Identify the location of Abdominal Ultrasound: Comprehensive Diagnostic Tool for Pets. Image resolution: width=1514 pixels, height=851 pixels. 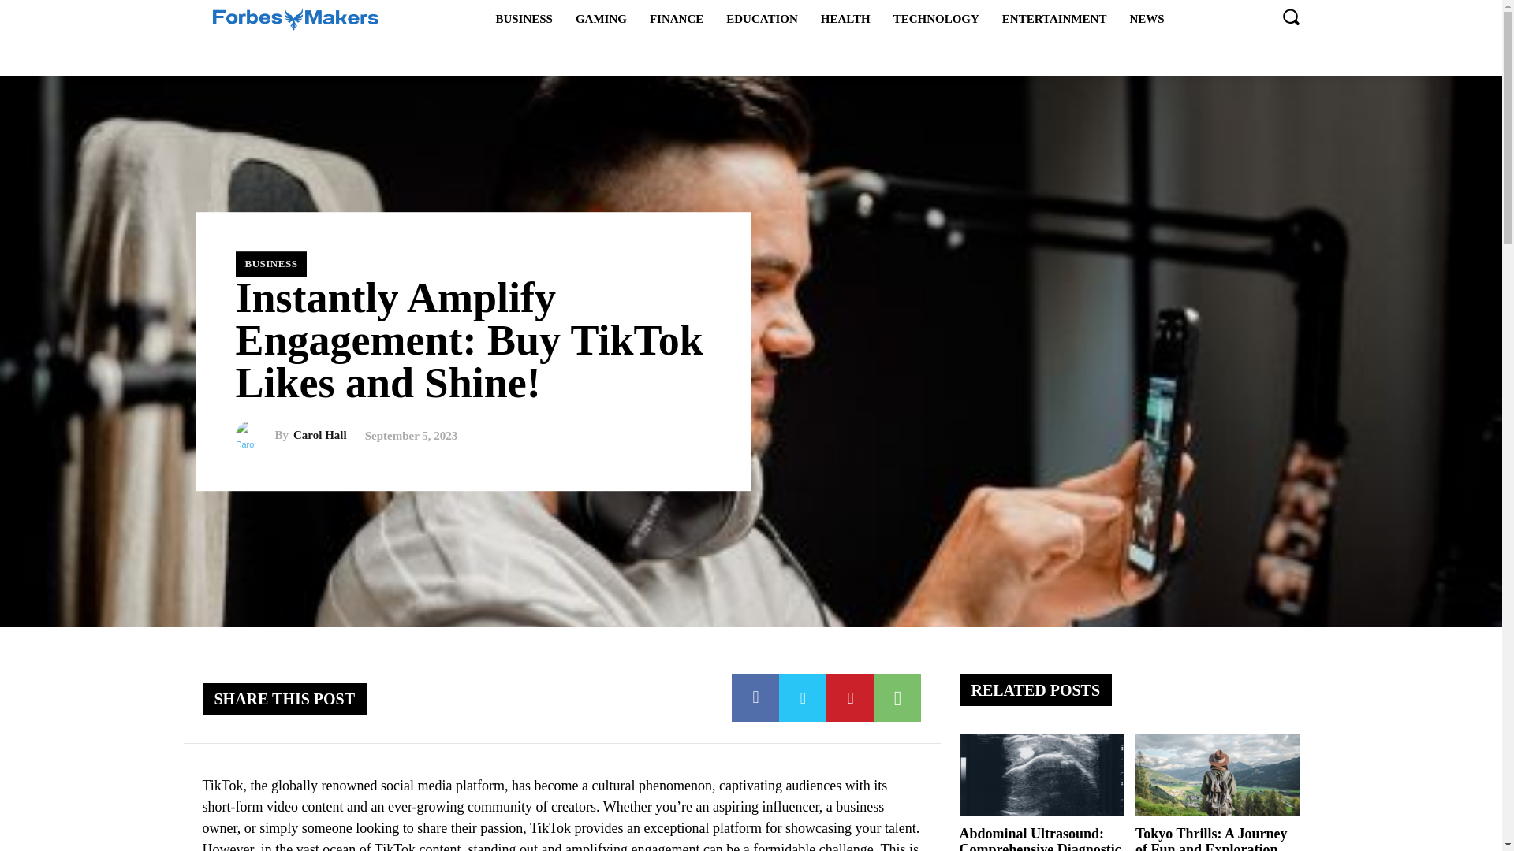
(1039, 838).